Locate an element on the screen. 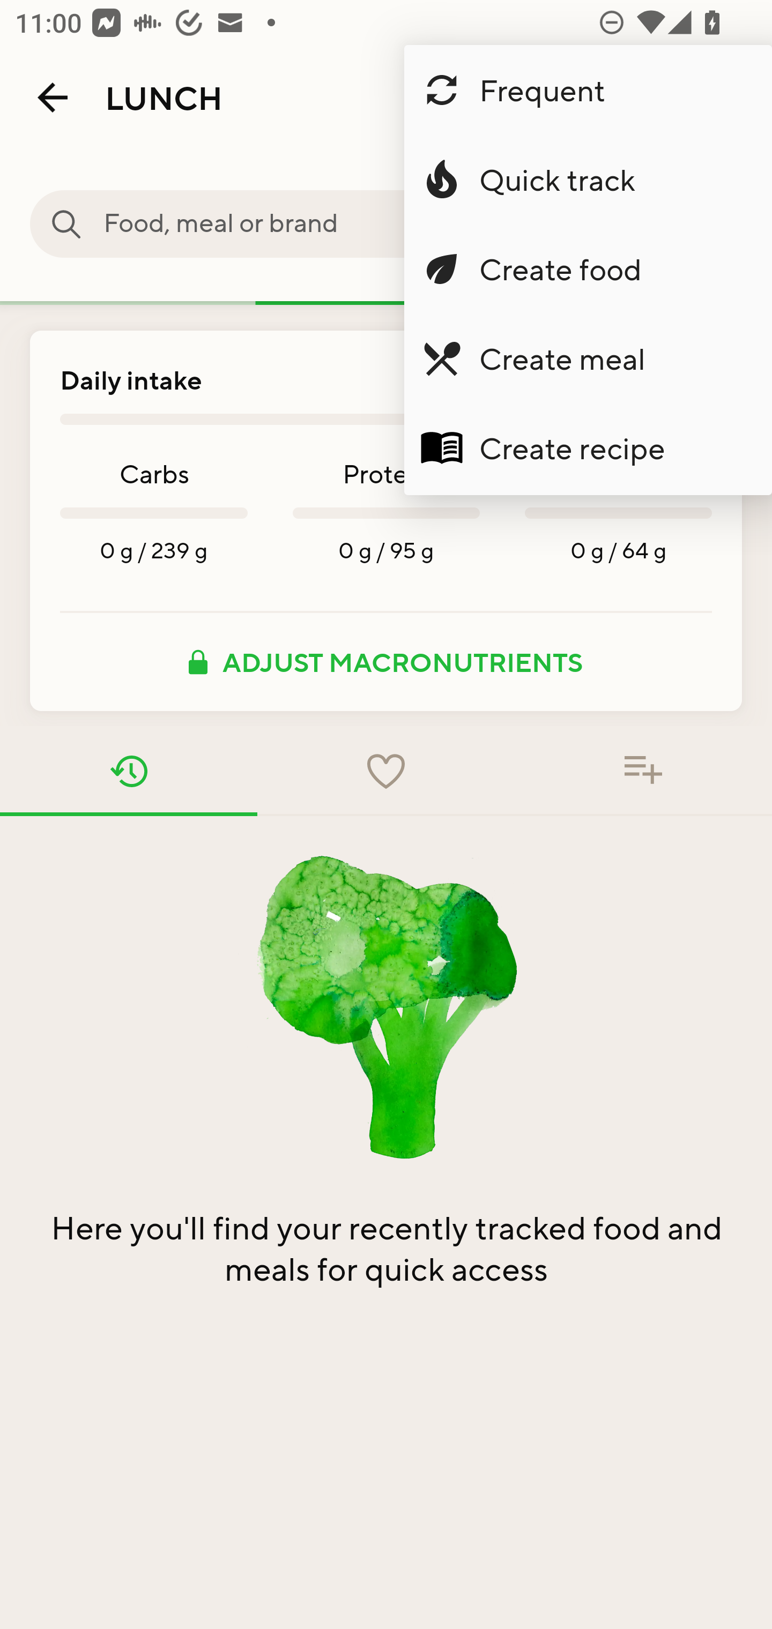 This screenshot has height=1629, width=772. Frequent is located at coordinates (588, 90).